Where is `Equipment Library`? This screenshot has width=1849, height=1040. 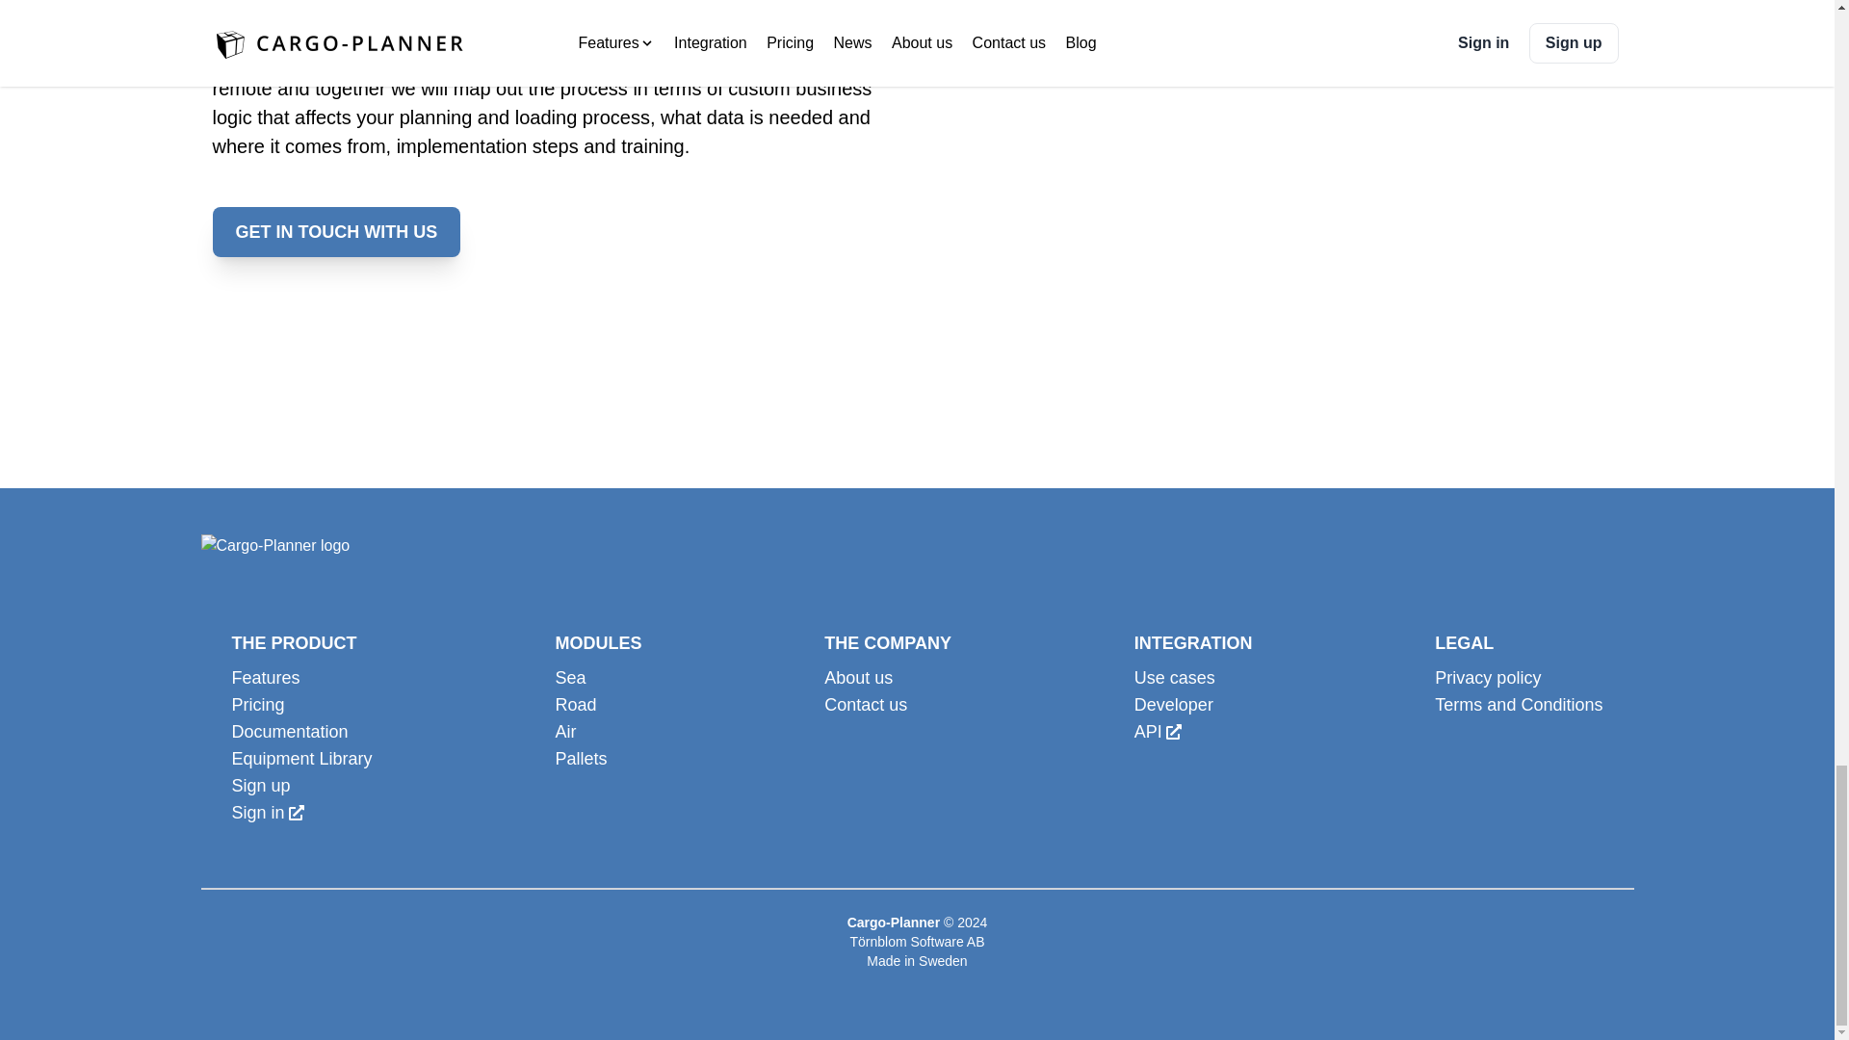 Equipment Library is located at coordinates (300, 759).